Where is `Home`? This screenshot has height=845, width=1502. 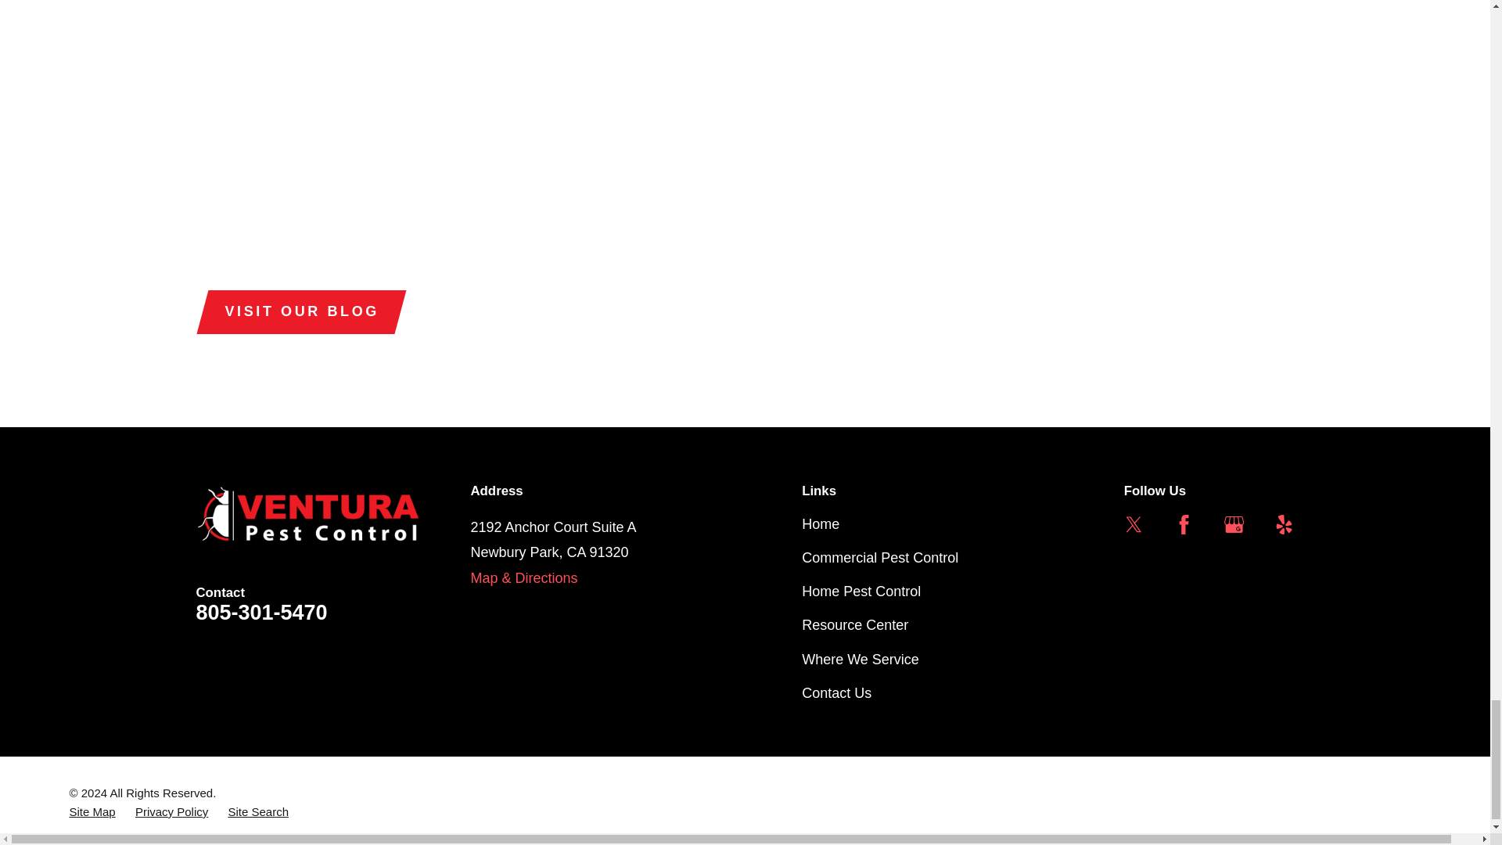
Home is located at coordinates (307, 513).